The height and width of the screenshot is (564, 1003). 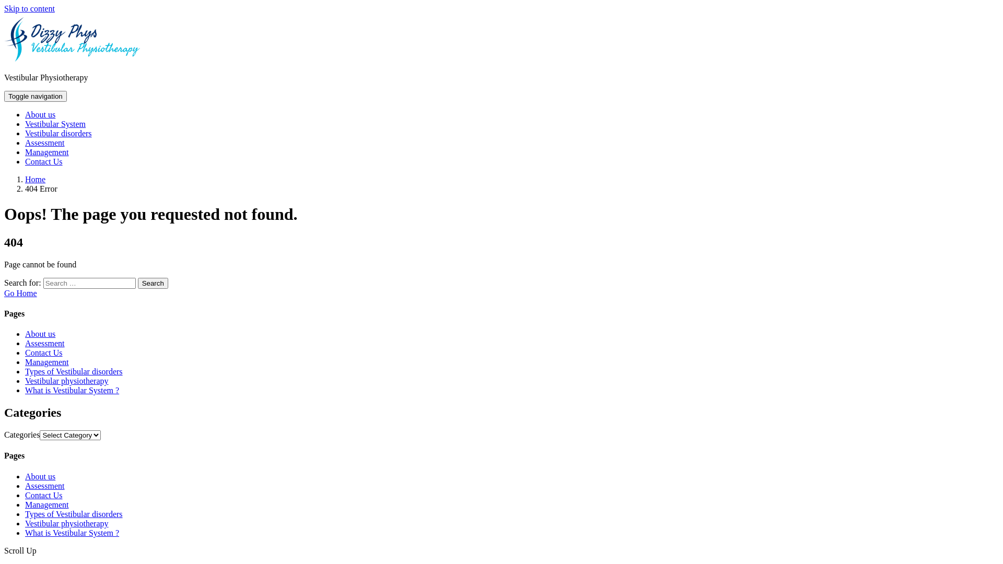 I want to click on What is Vestibular System ?, so click(x=72, y=391).